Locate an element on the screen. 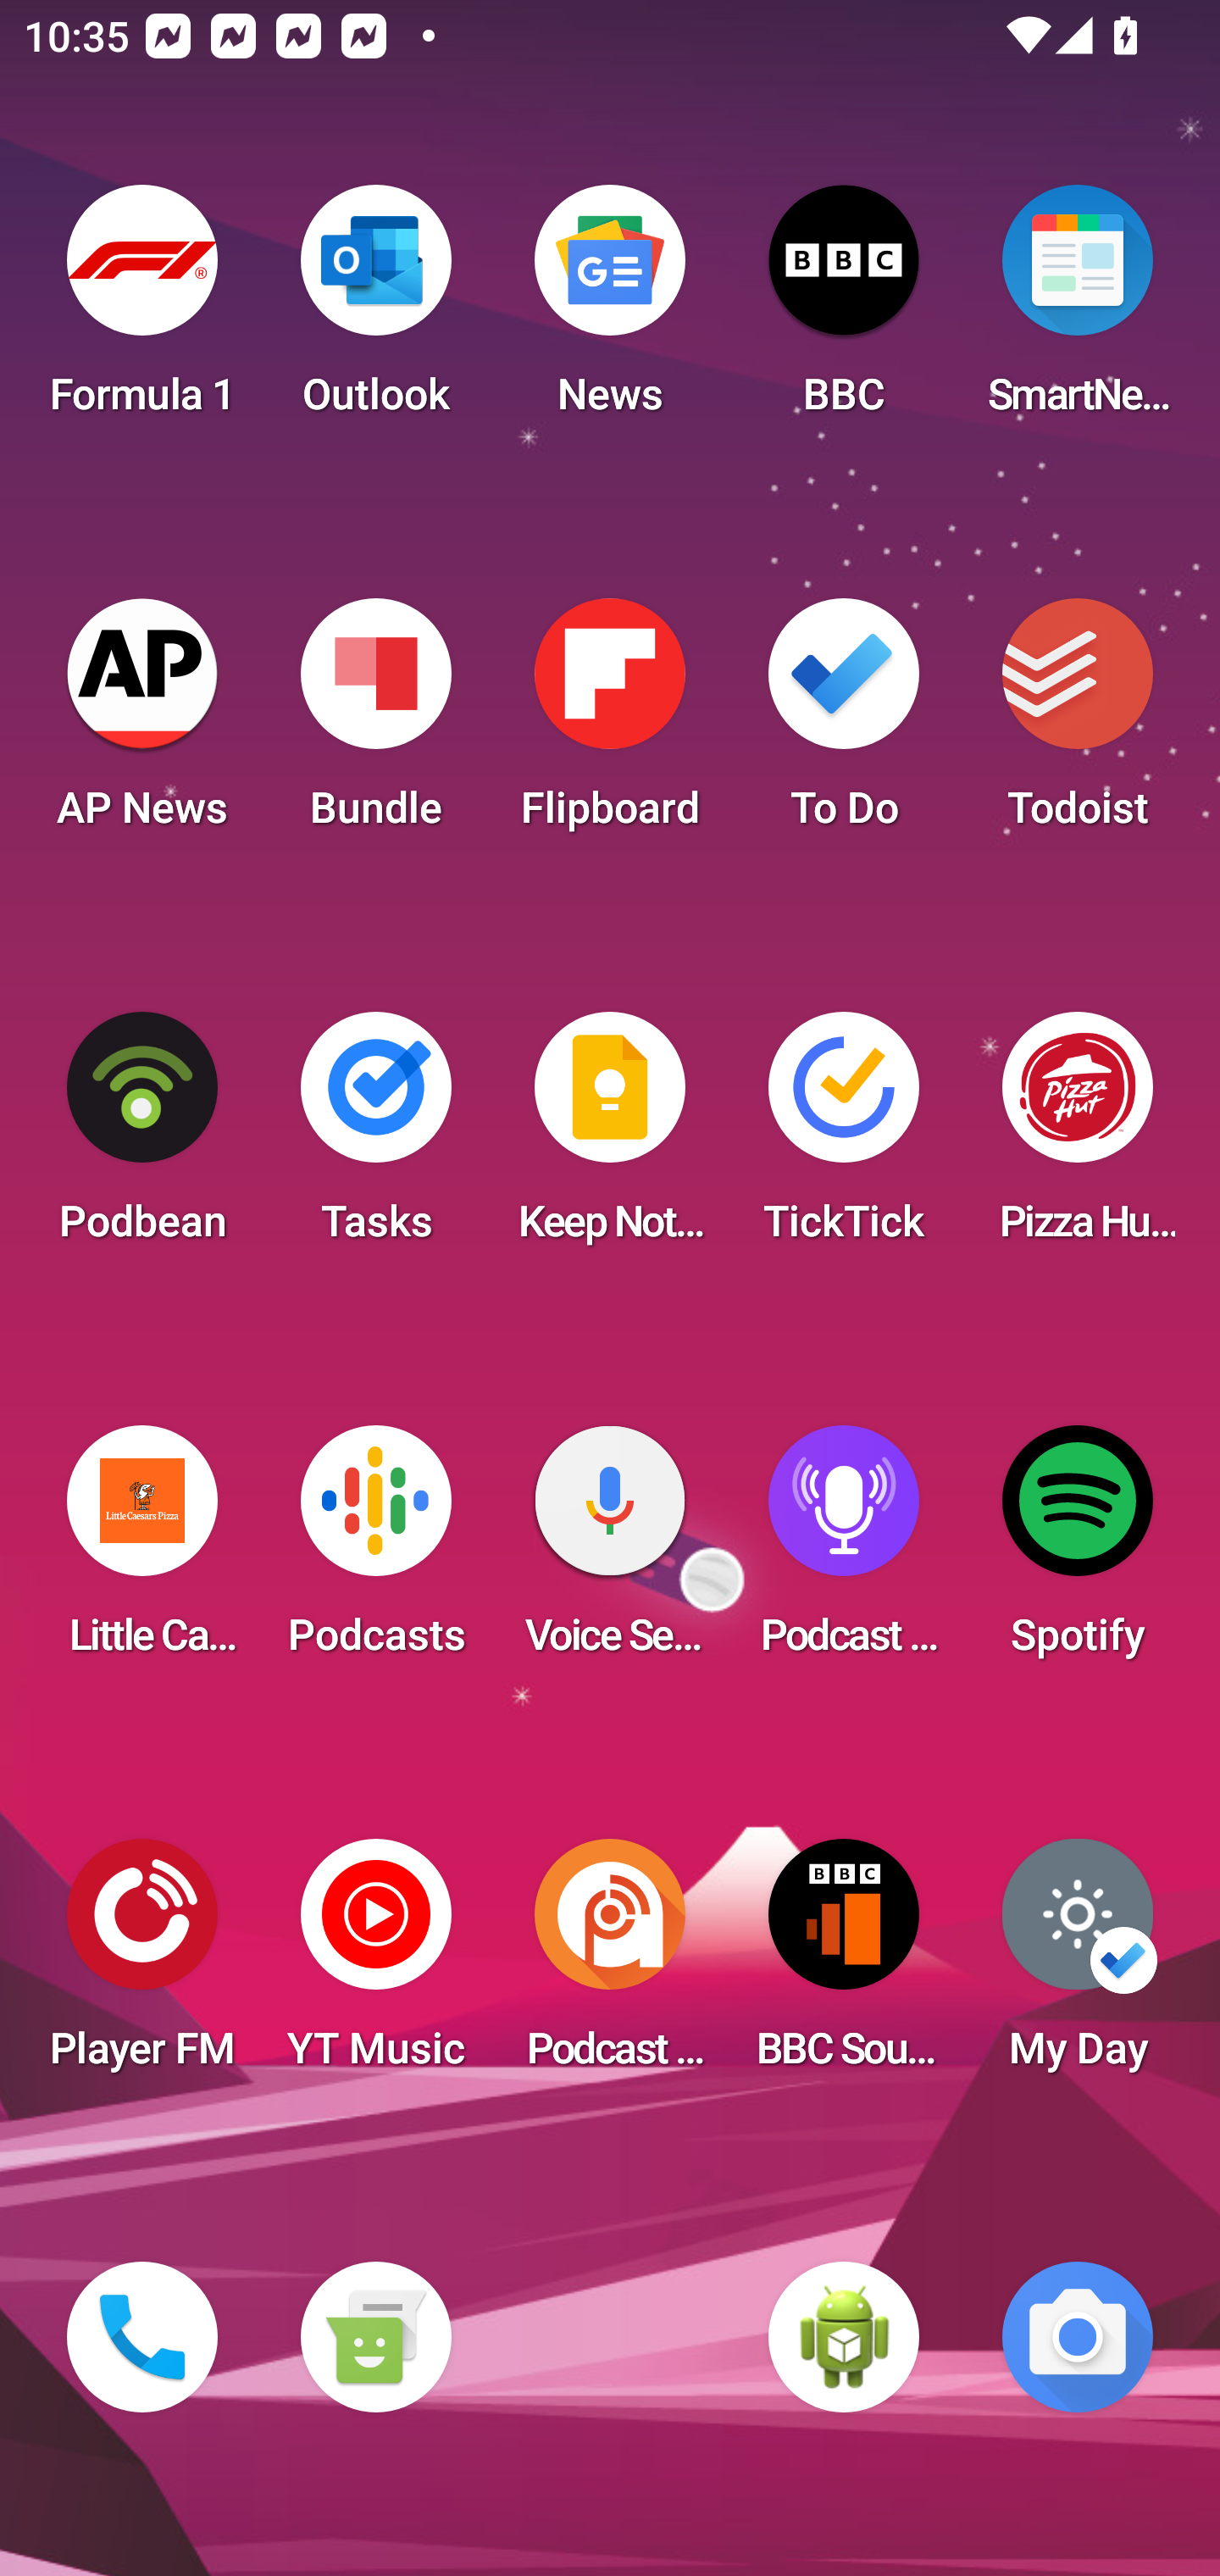 This screenshot has width=1220, height=2576. BBC Sounds is located at coordinates (844, 1964).